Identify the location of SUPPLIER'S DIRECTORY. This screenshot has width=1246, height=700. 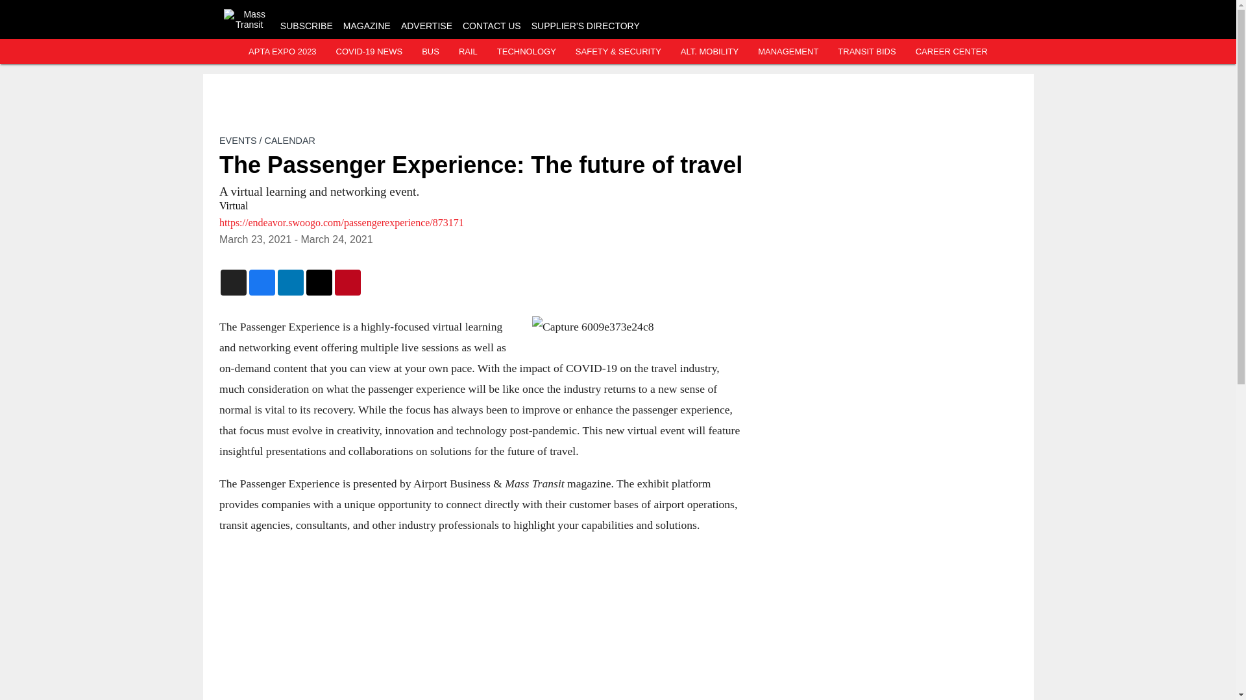
(585, 26).